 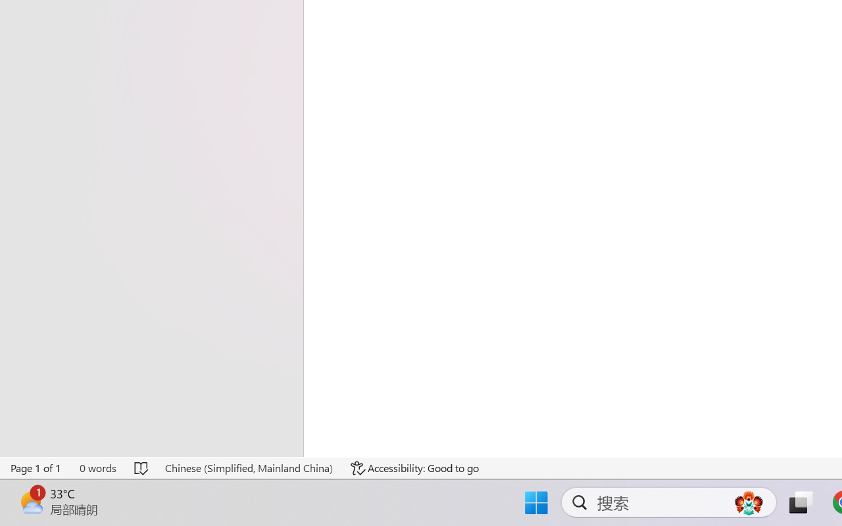 I want to click on Language Chinese (Simplified, Mainland China), so click(x=249, y=468).